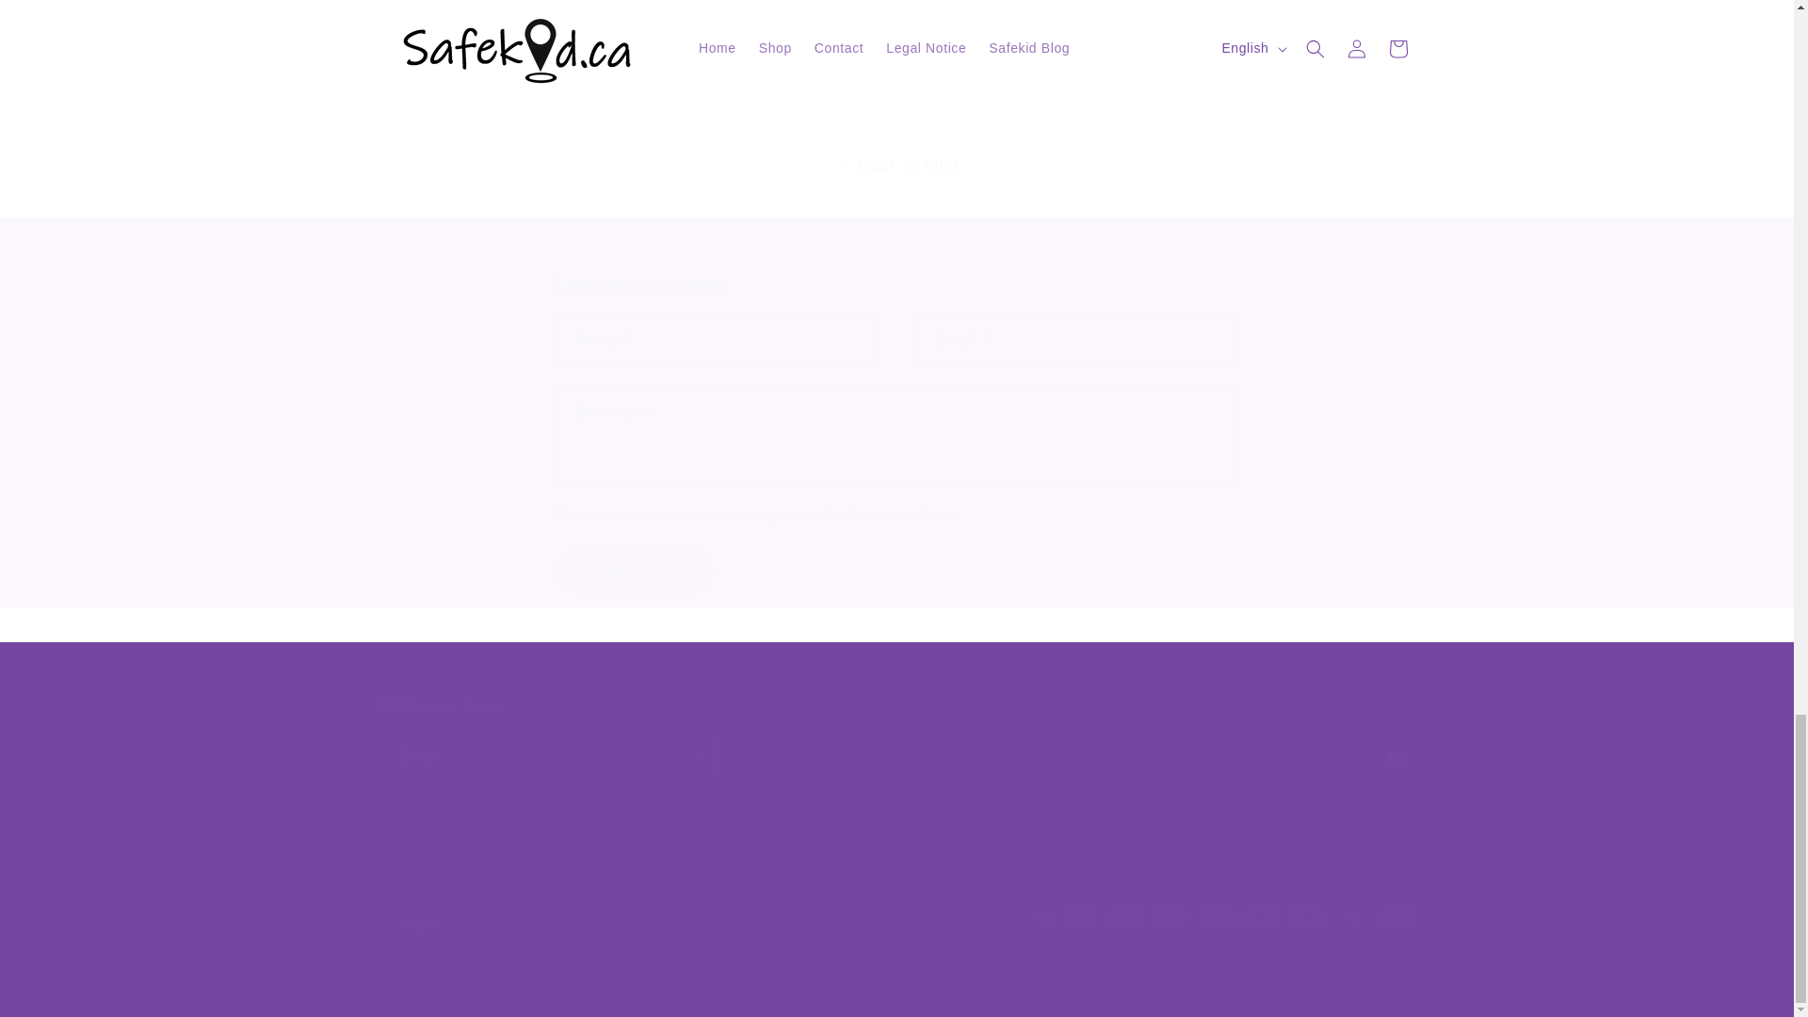 This screenshot has height=1017, width=1808. What do you see at coordinates (635, 571) in the screenshot?
I see `English` at bounding box center [635, 571].